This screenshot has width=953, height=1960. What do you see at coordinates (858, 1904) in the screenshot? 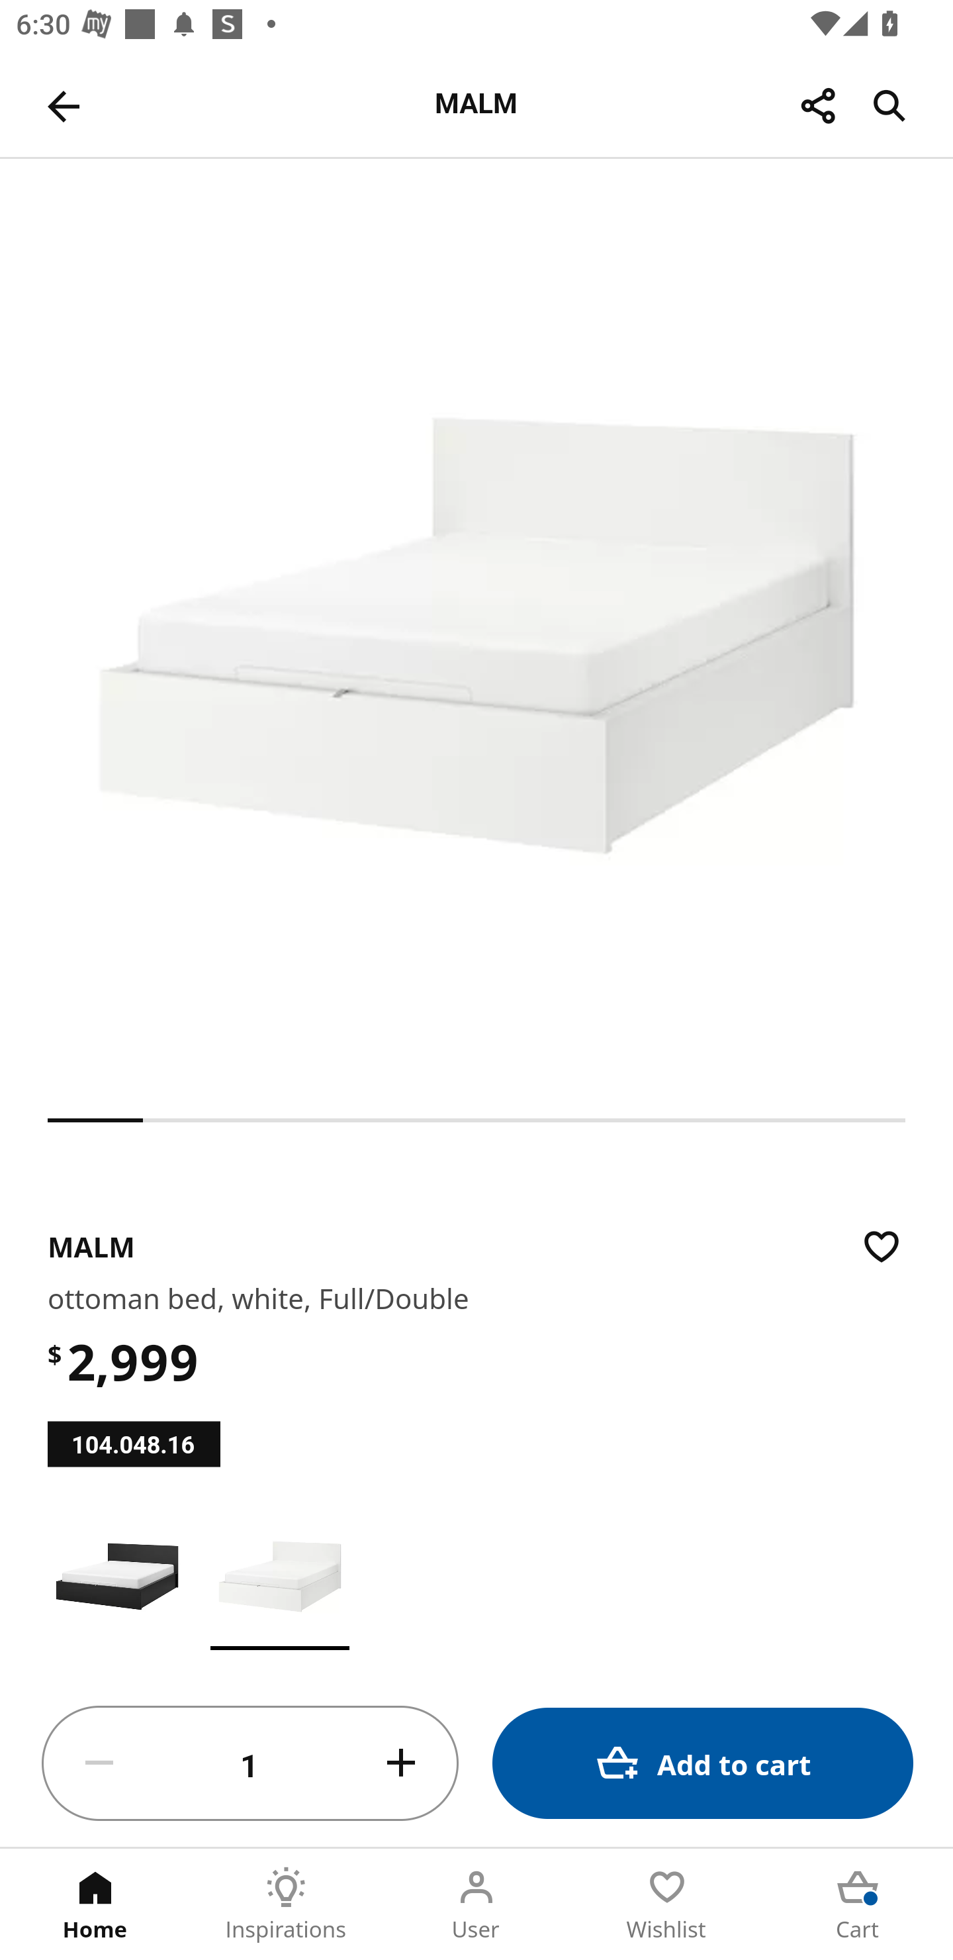
I see `Cart
Tab 5 of 5` at bounding box center [858, 1904].